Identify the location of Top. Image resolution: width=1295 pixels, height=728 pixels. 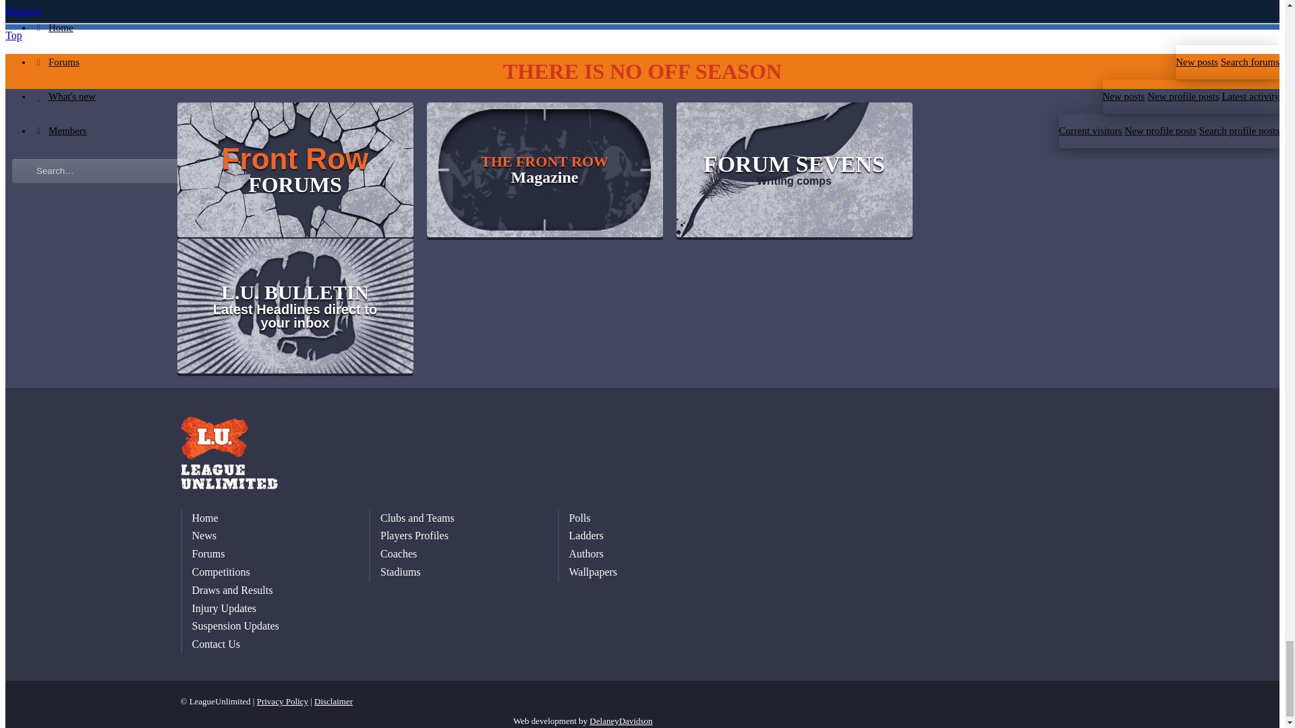
(13, 35).